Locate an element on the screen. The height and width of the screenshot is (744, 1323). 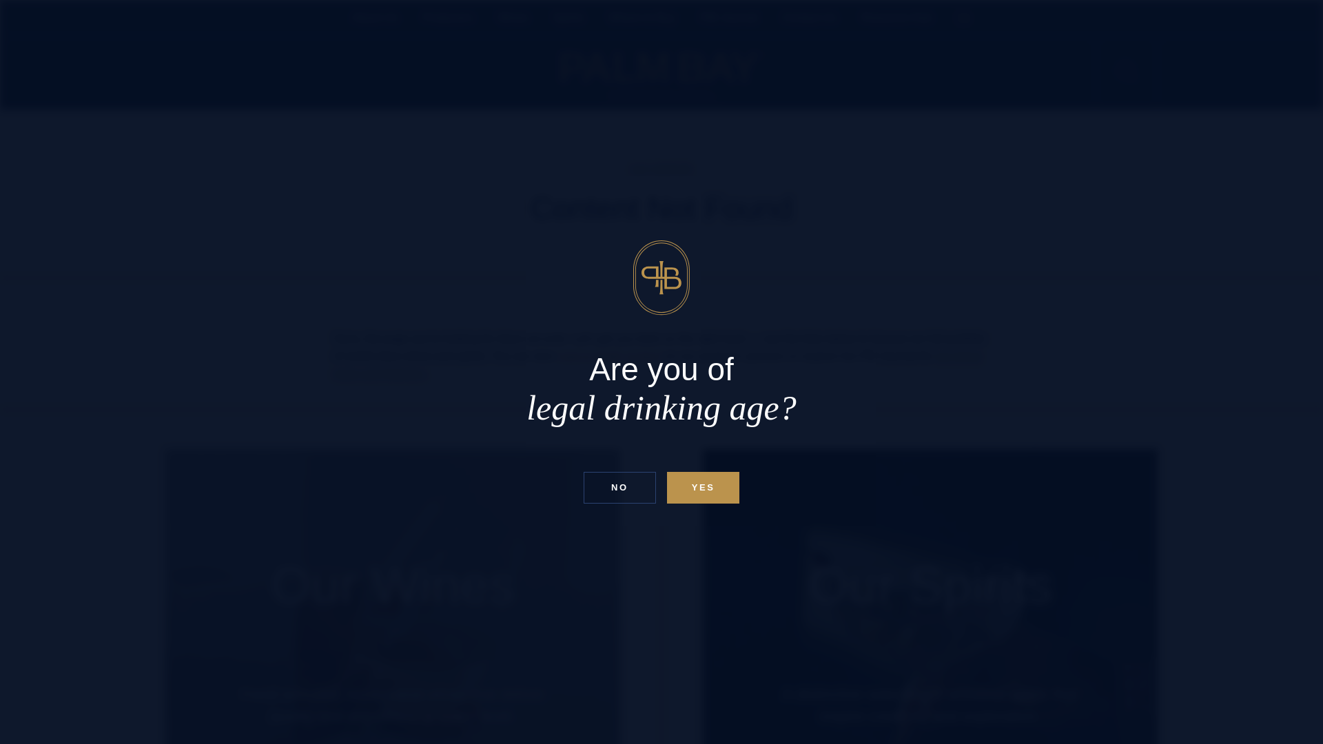
NO is located at coordinates (619, 487).